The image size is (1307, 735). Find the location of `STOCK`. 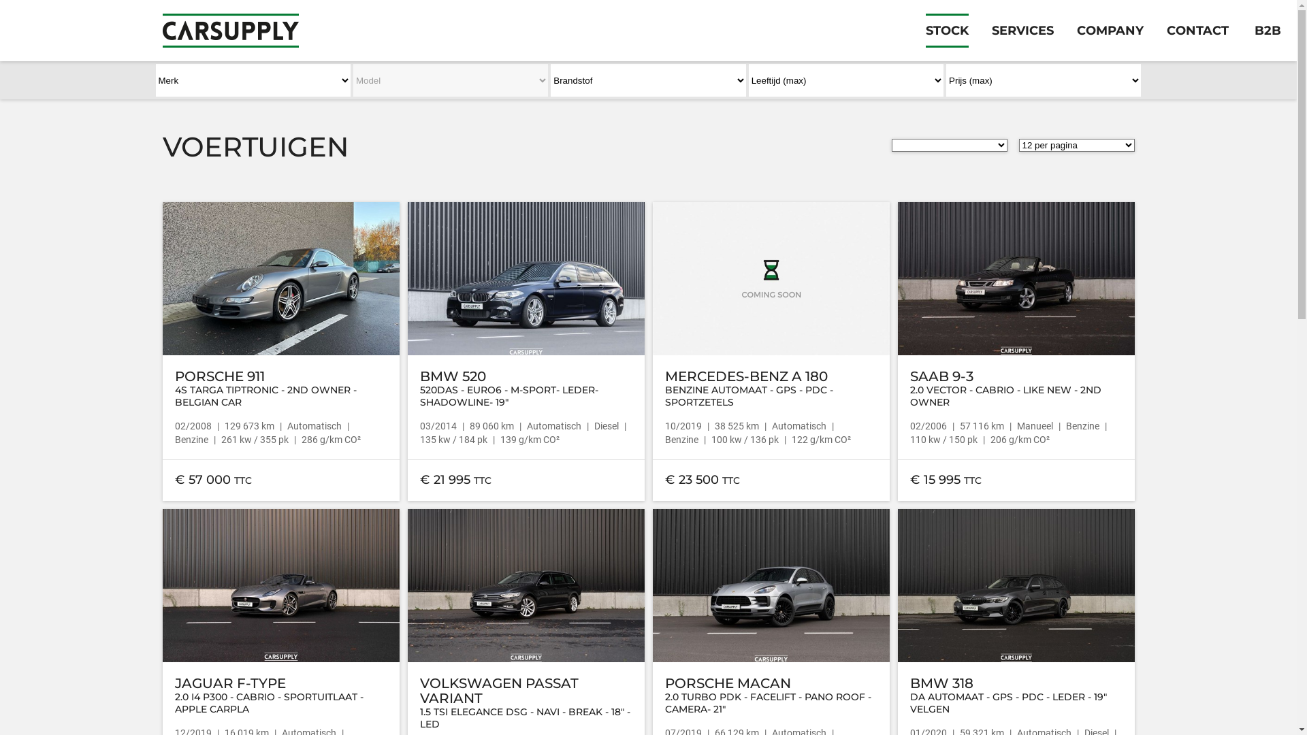

STOCK is located at coordinates (948, 31).